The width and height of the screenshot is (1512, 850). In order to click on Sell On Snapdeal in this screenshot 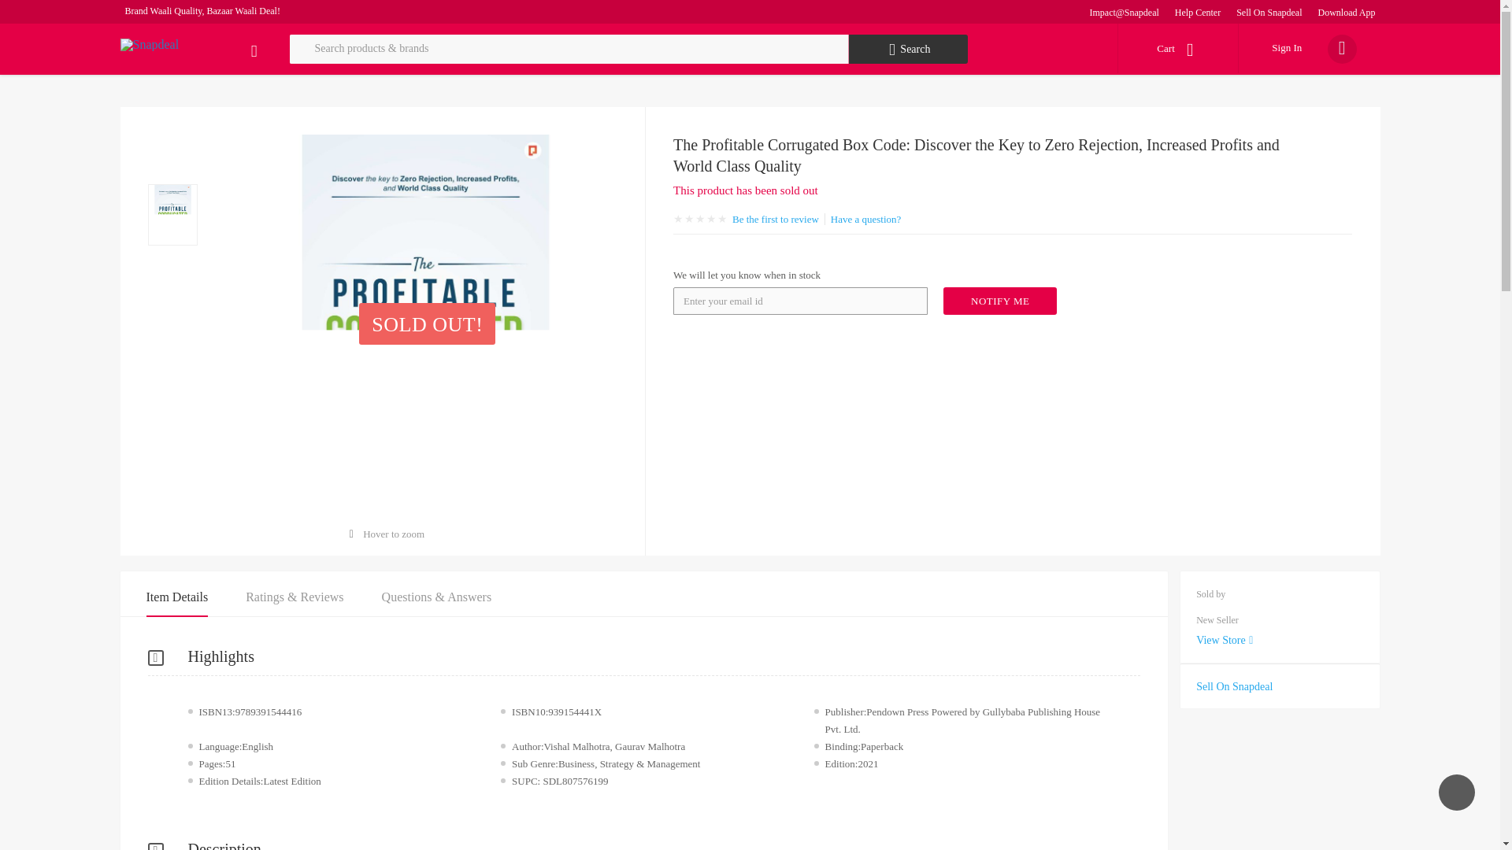, I will do `click(1269, 12)`.